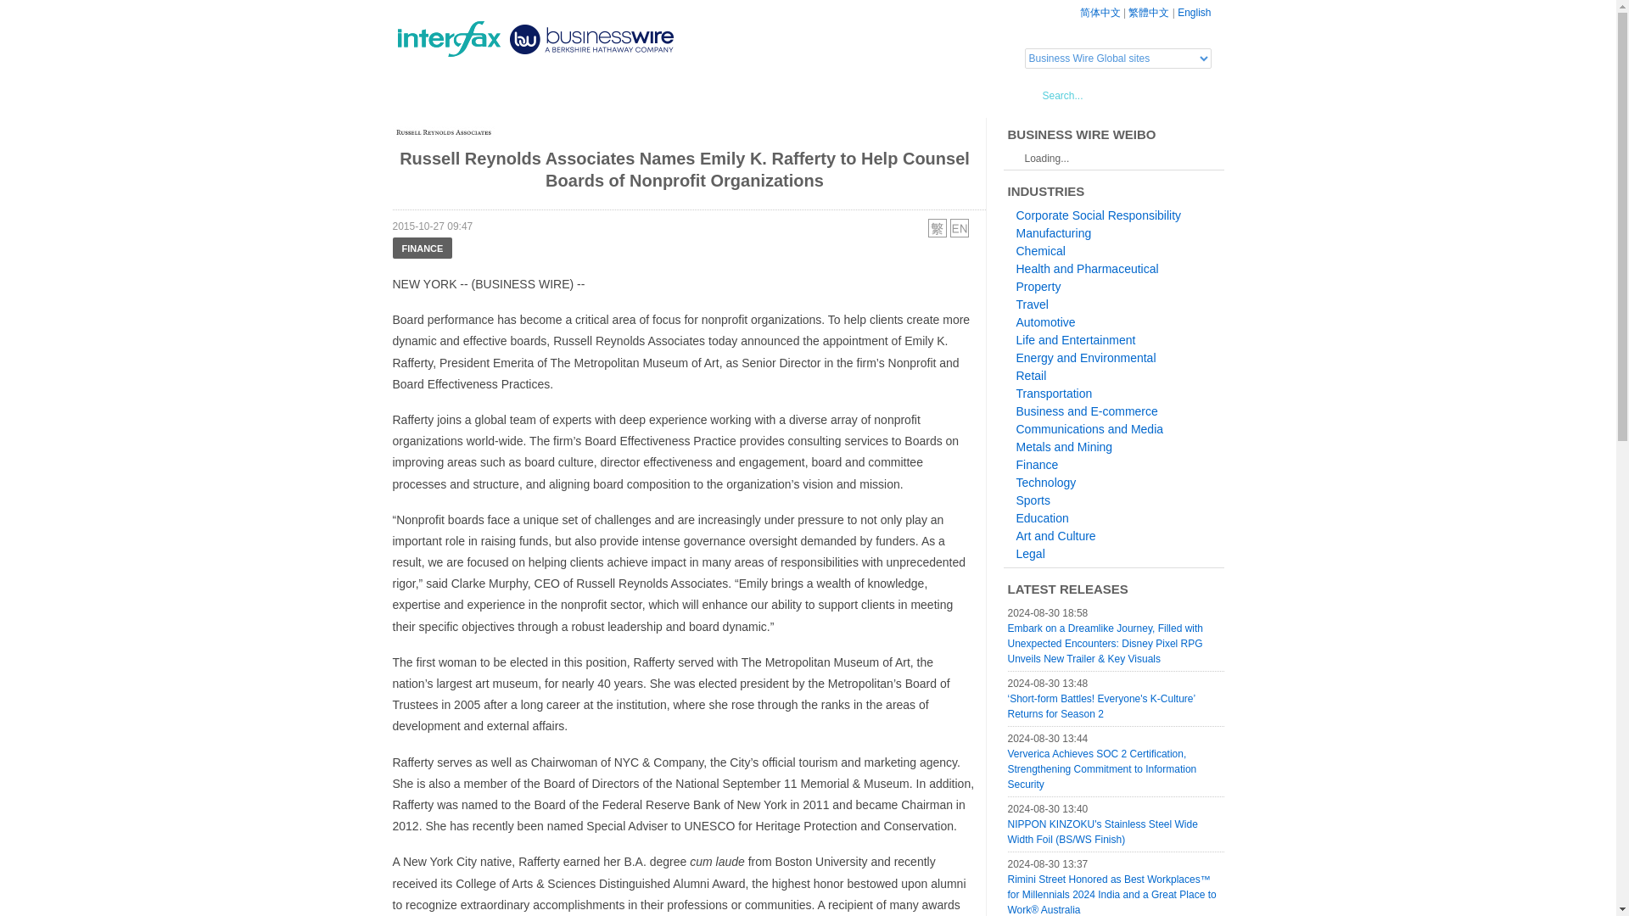 Image resolution: width=1629 pixels, height=916 pixels. Describe the element at coordinates (1090, 429) in the screenshot. I see `Communications and Media` at that location.